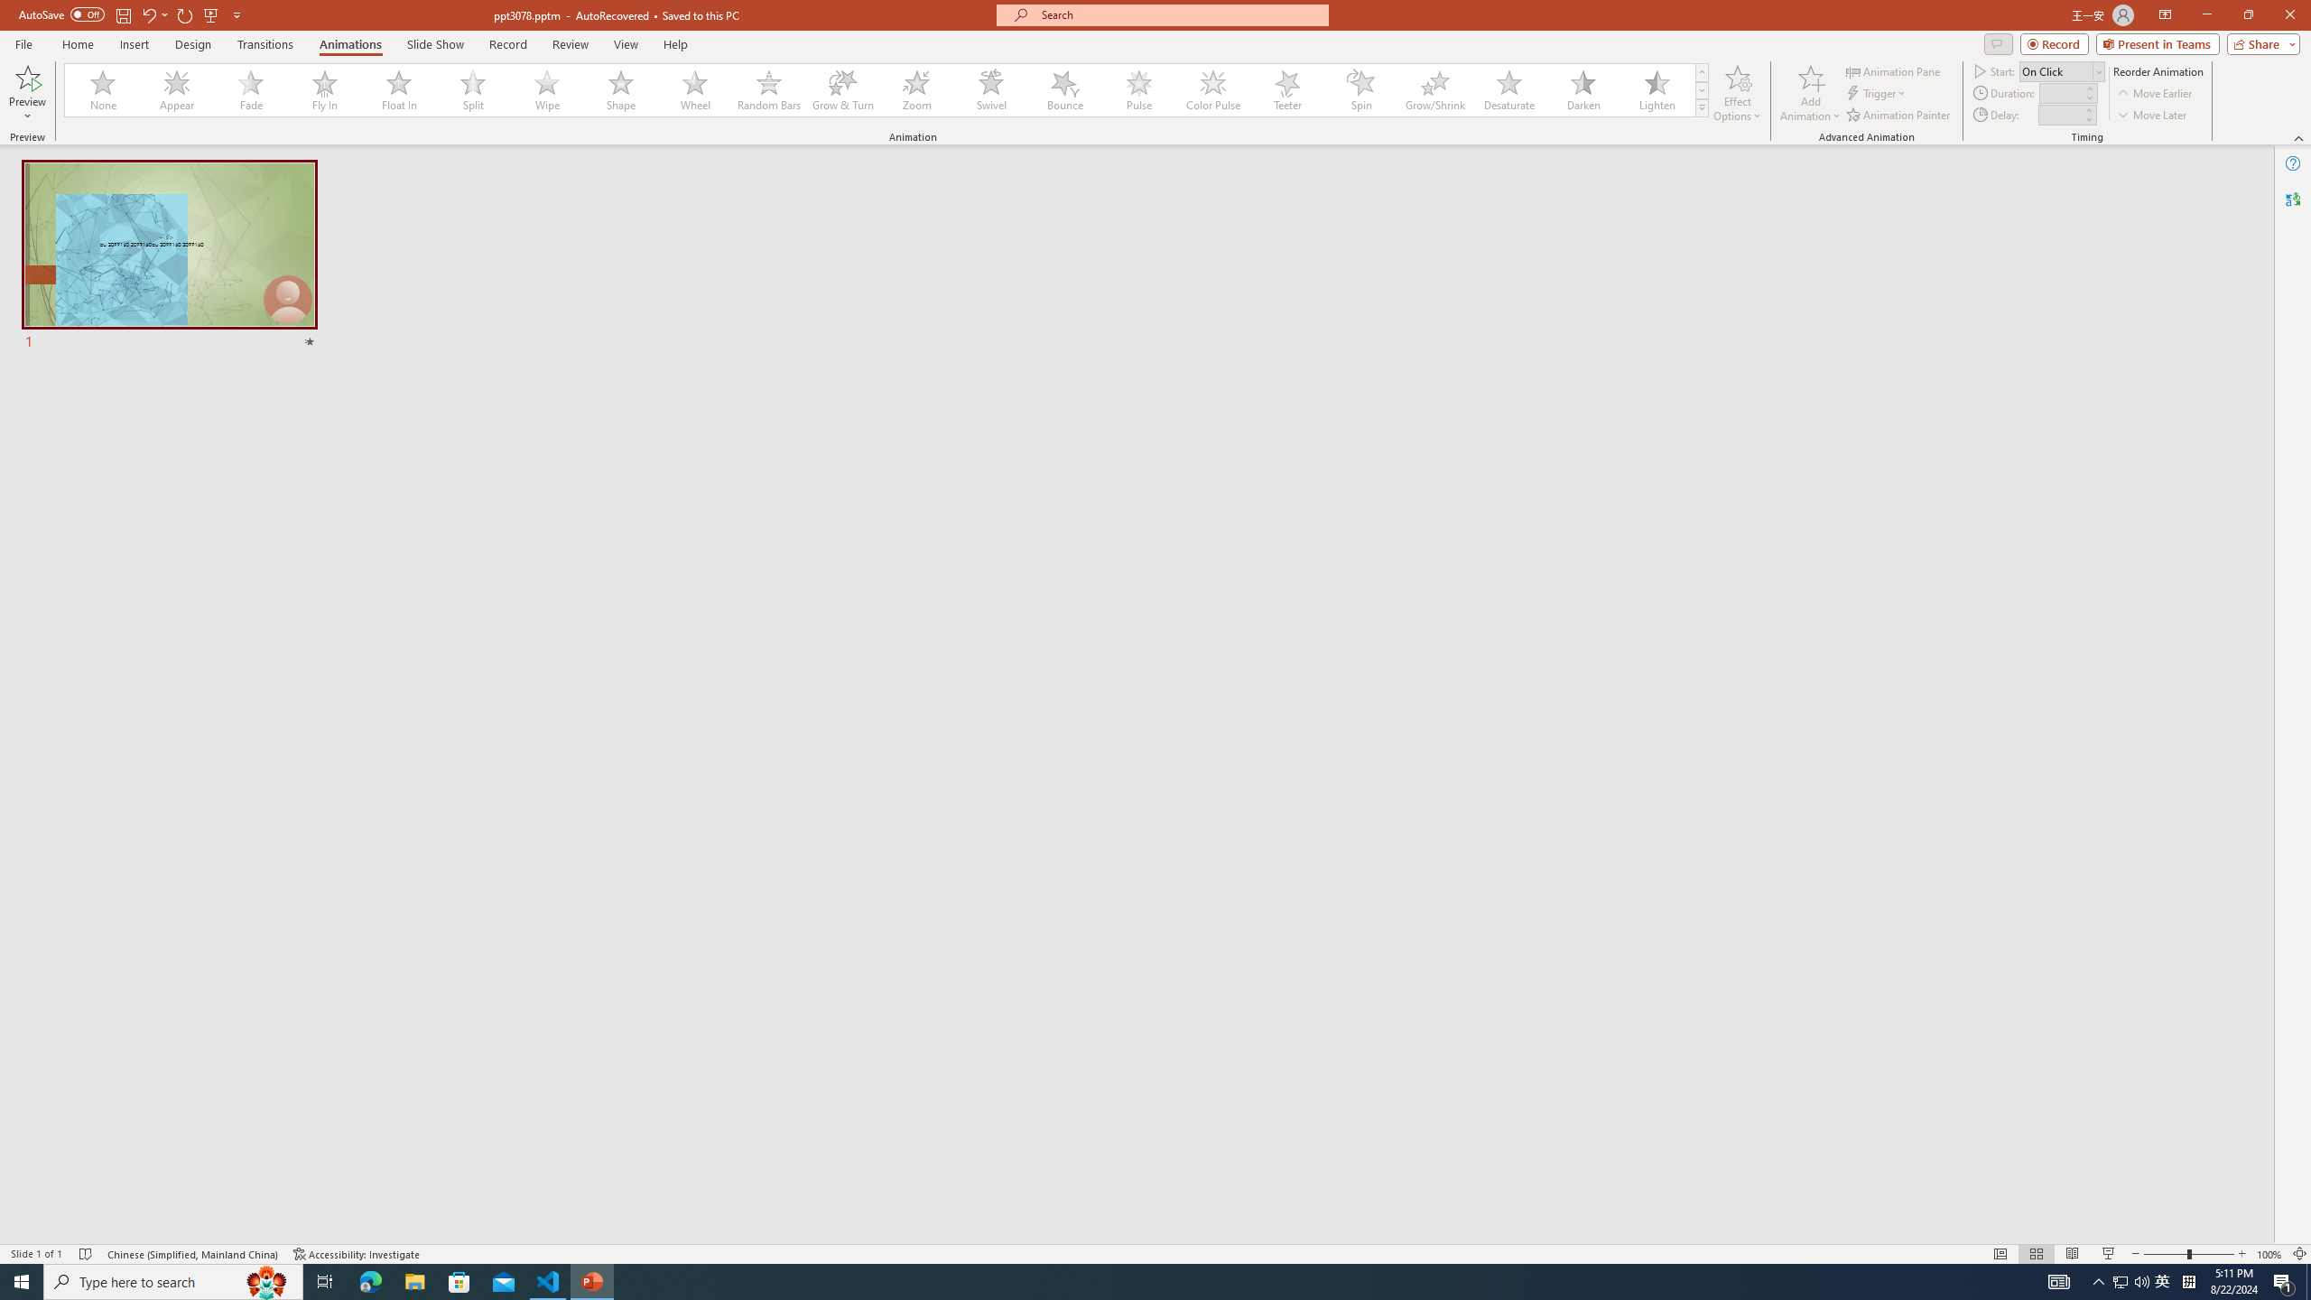 The height and width of the screenshot is (1300, 2311). I want to click on Animation Duration, so click(2061, 92).